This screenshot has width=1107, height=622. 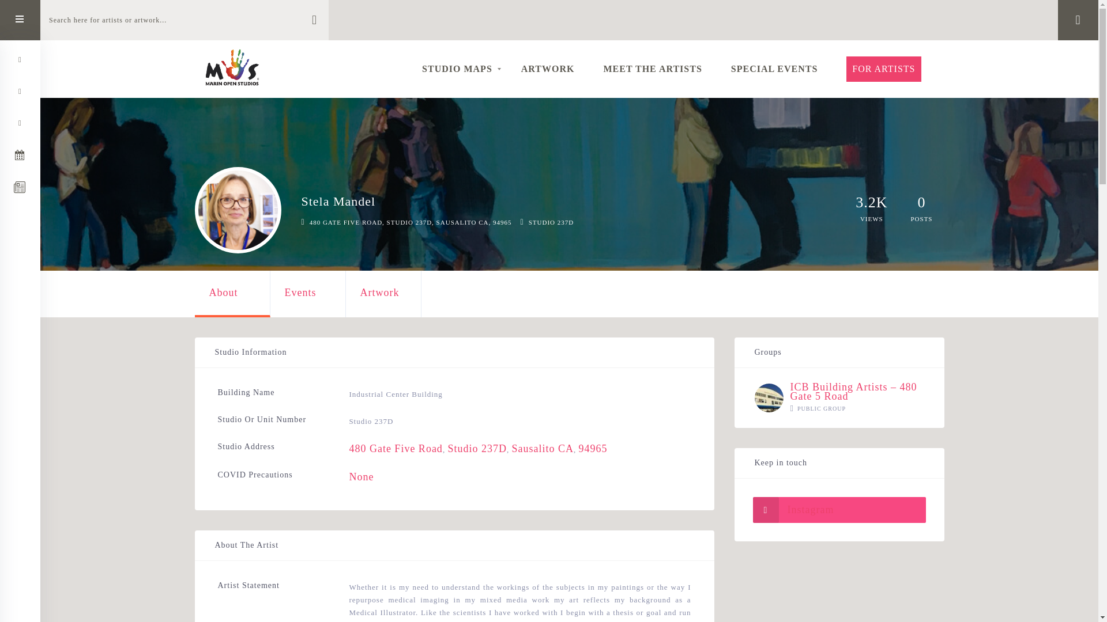 What do you see at coordinates (542, 448) in the screenshot?
I see `Sausalito CA` at bounding box center [542, 448].